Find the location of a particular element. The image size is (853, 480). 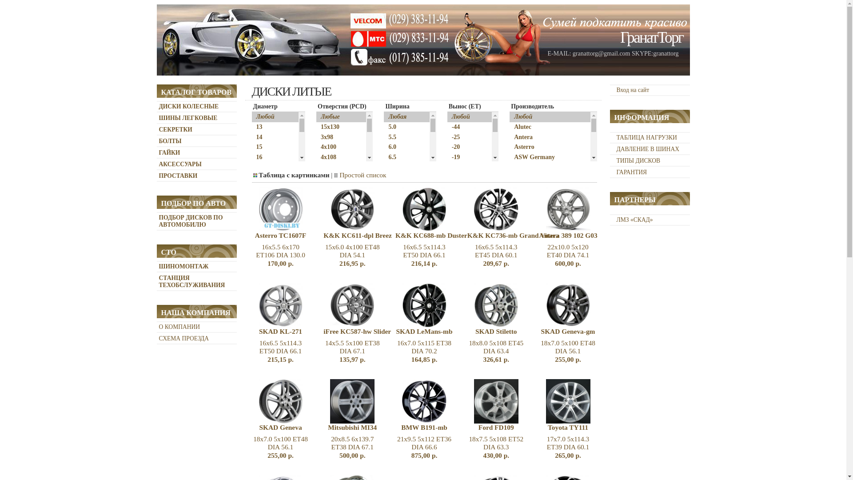

34 is located at coordinates (462, 461).